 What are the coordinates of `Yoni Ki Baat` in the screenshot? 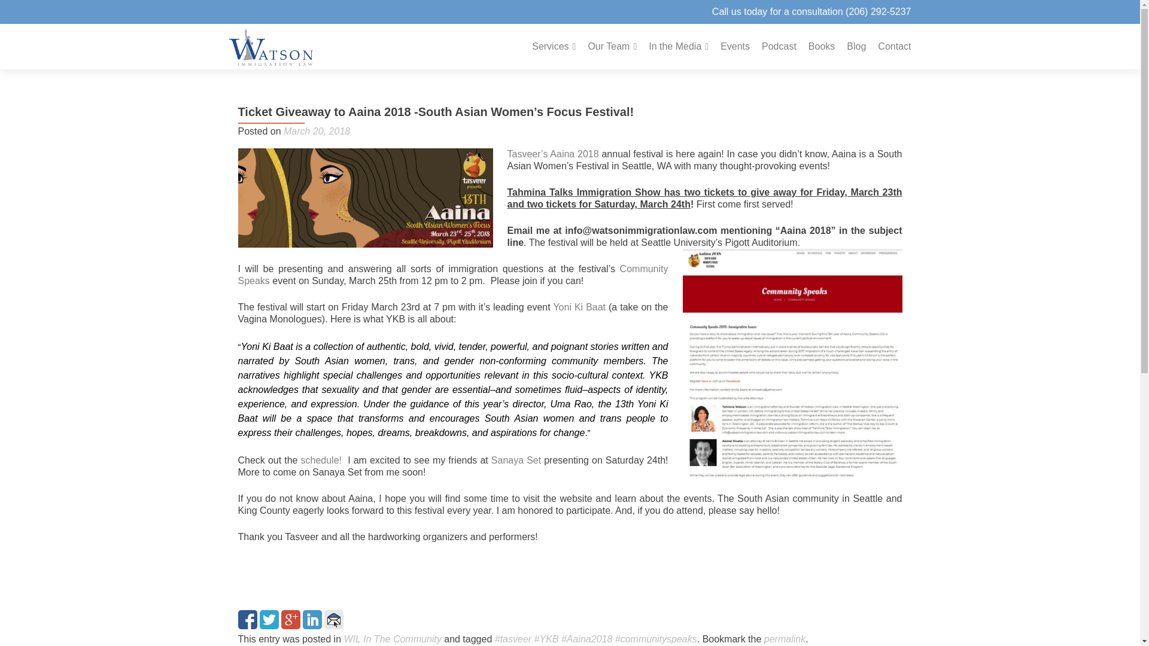 It's located at (579, 307).